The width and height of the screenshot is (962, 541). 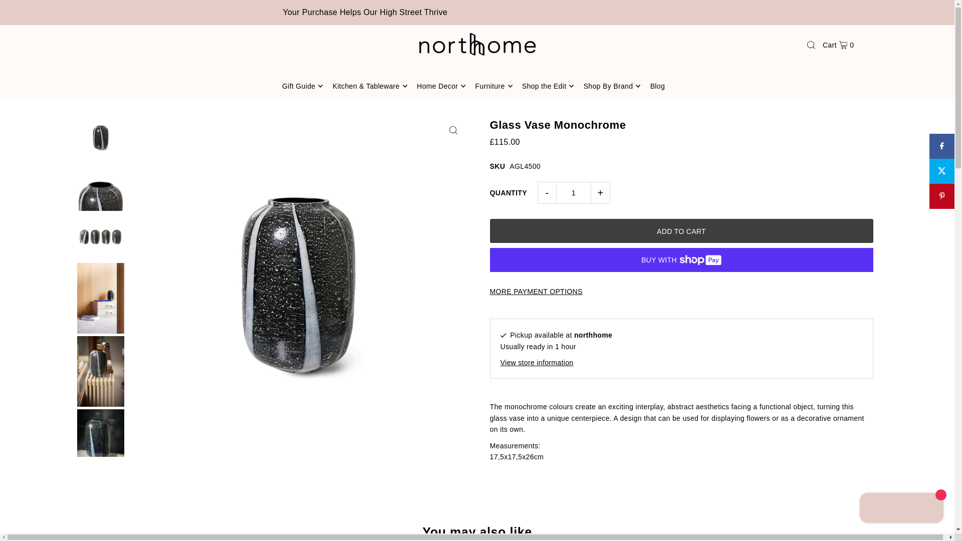 What do you see at coordinates (303, 86) in the screenshot?
I see `Gift Guide` at bounding box center [303, 86].